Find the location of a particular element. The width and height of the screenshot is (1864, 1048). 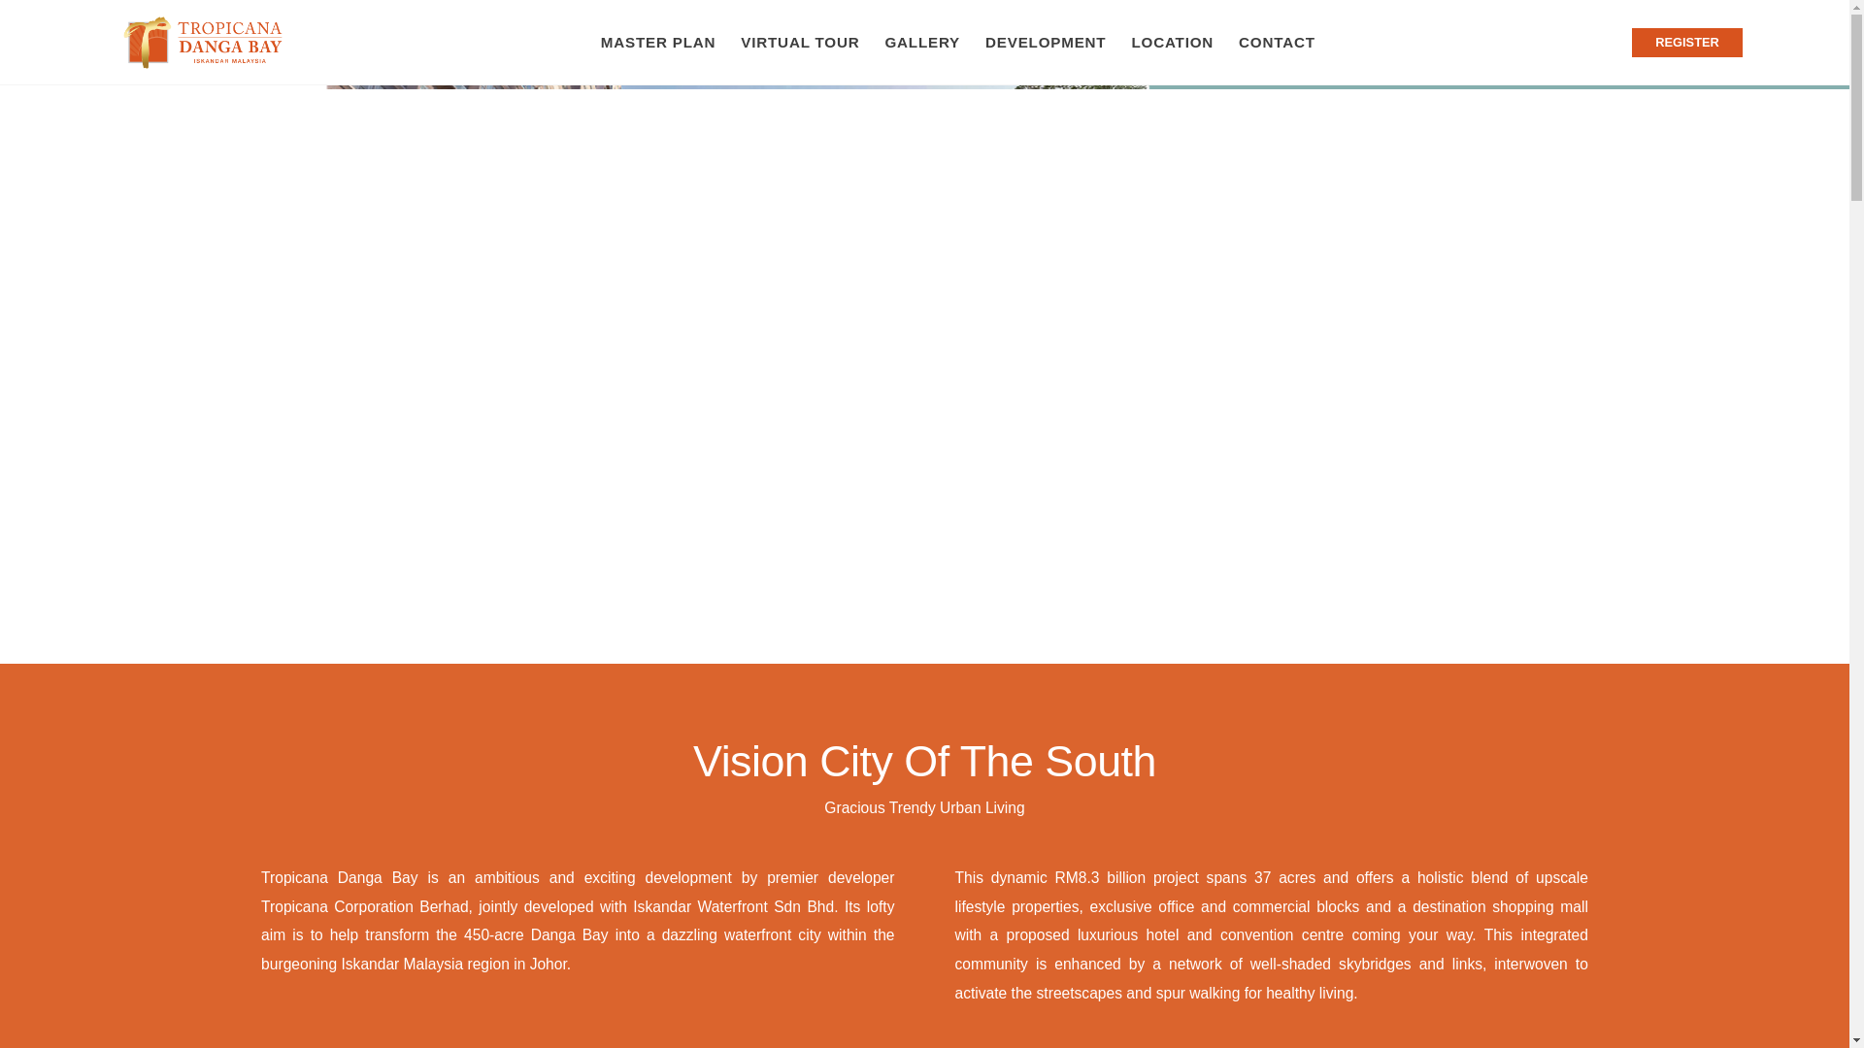

LOCATION is located at coordinates (1172, 43).